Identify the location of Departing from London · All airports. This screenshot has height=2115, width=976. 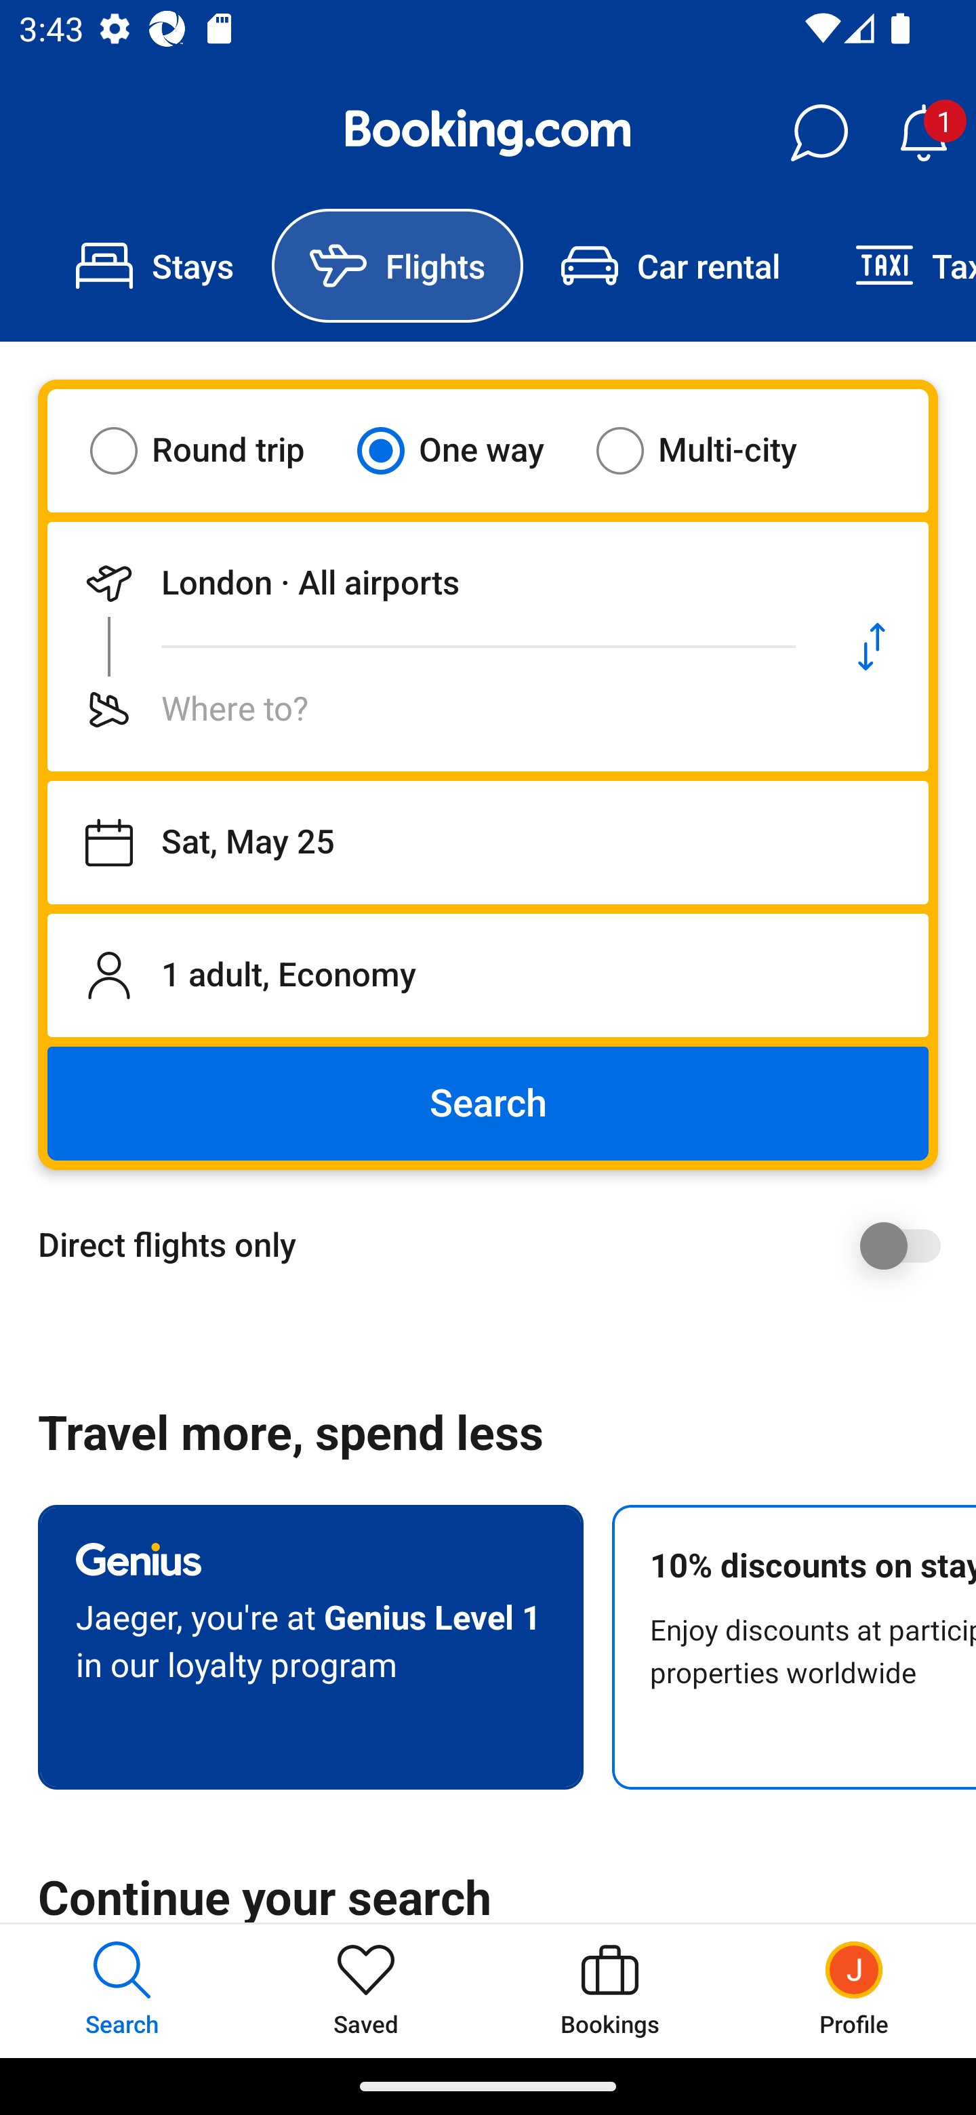
(431, 583).